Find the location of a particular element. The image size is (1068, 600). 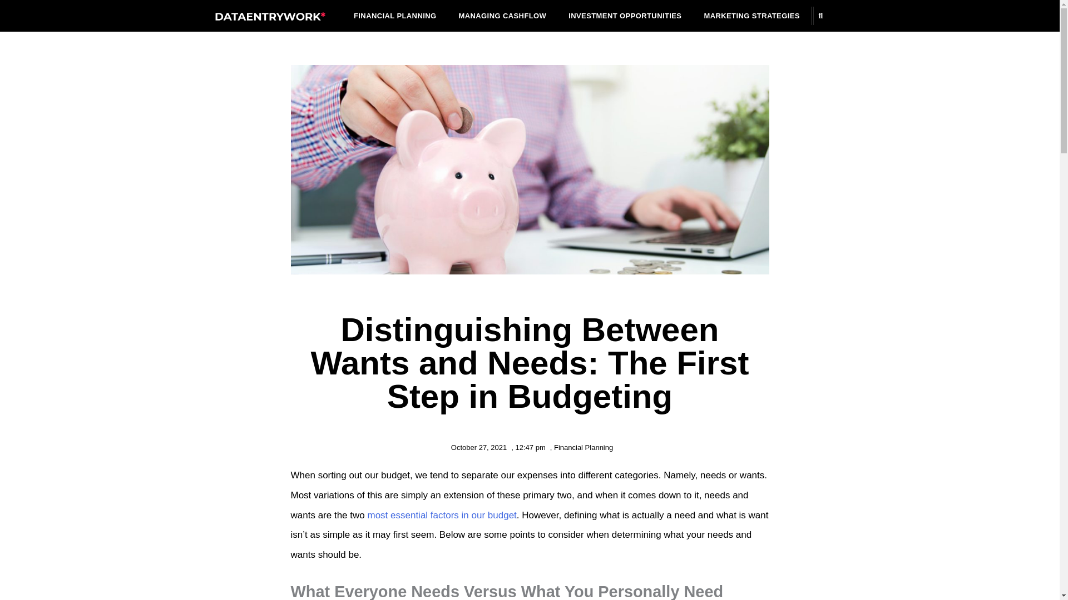

October 27, 2021 is located at coordinates (476, 447).